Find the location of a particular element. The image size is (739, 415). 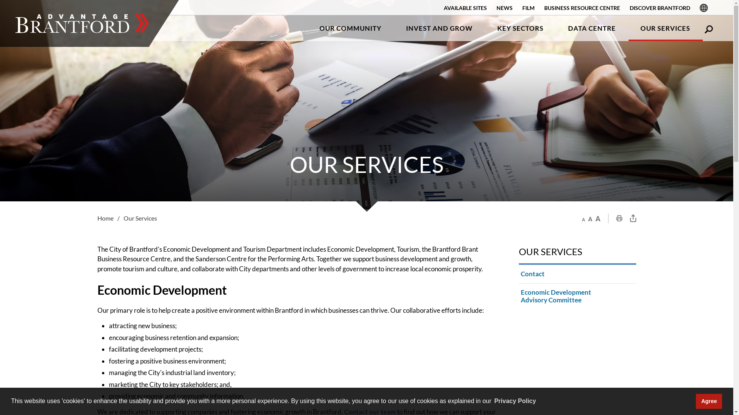

OUR SERVICES is located at coordinates (665, 28).